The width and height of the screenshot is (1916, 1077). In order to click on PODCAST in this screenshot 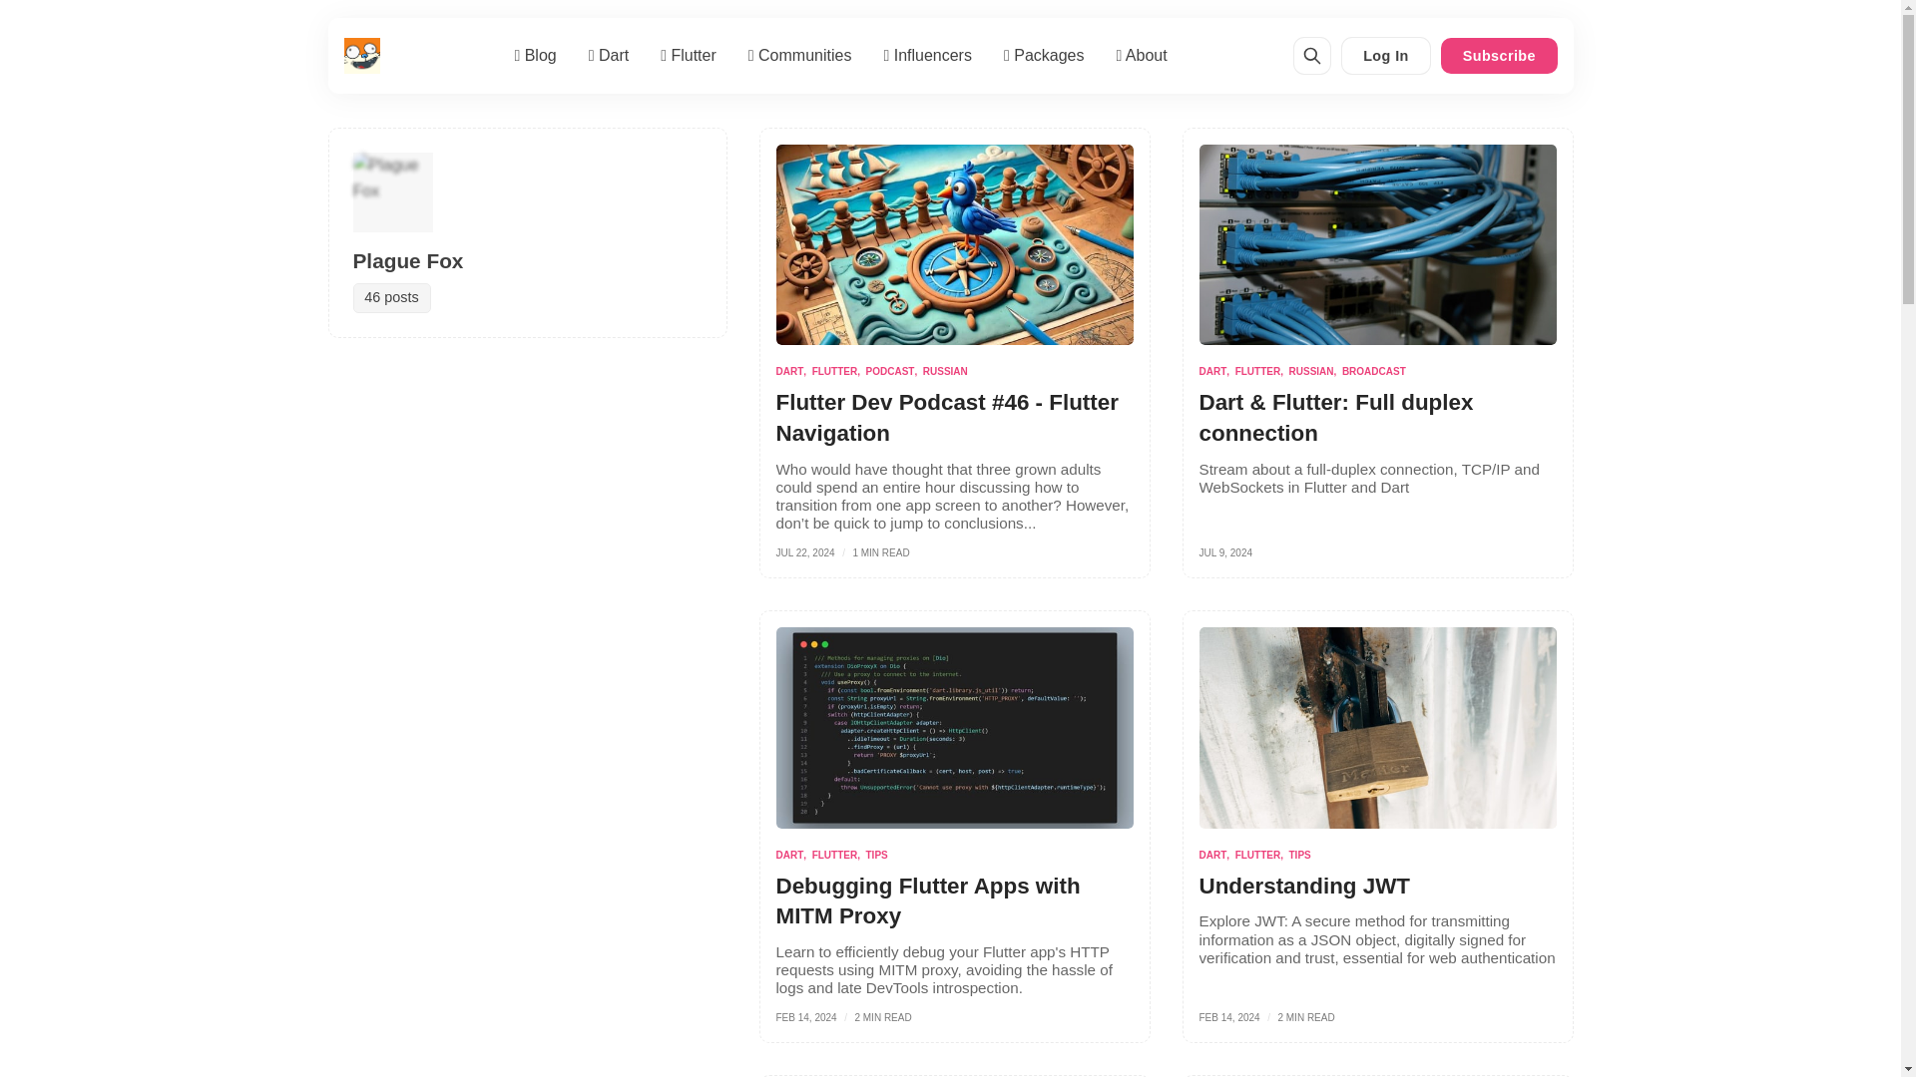, I will do `click(894, 371)`.